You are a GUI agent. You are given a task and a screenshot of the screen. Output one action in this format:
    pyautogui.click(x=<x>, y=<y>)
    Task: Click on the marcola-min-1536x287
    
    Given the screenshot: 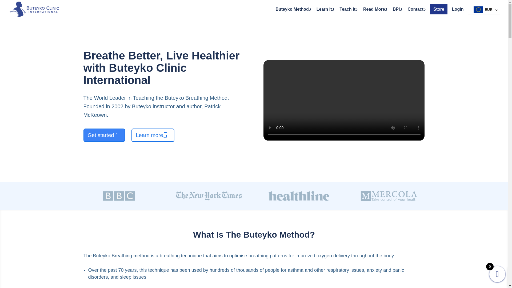 What is the action you would take?
    pyautogui.click(x=389, y=196)
    